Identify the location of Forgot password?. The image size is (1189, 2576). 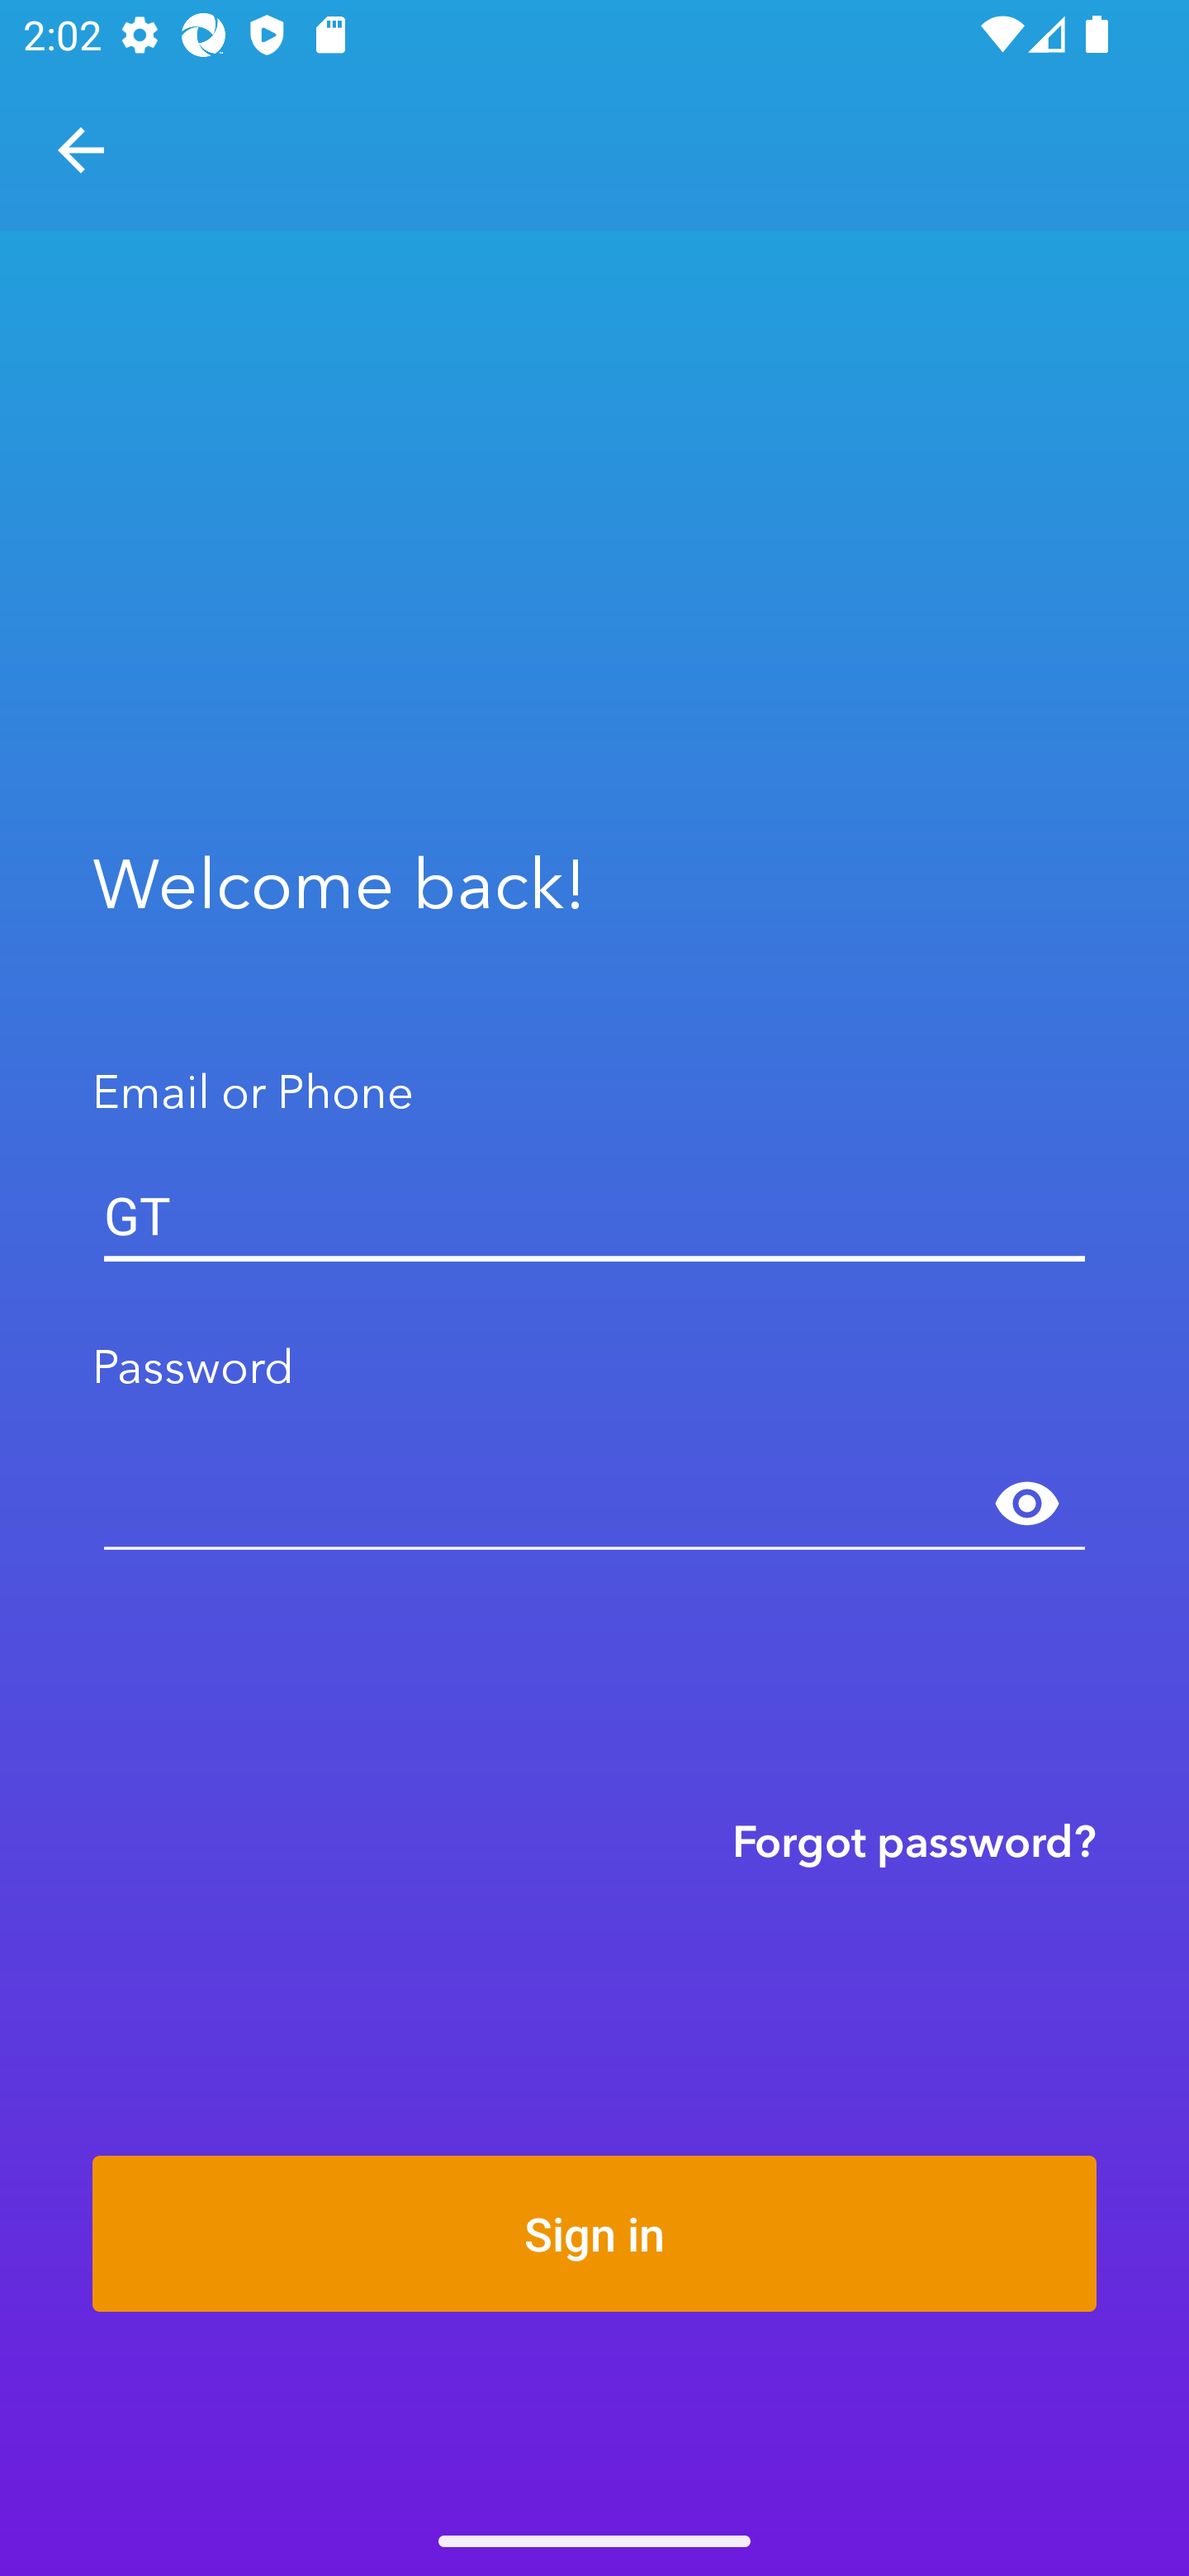
(914, 1840).